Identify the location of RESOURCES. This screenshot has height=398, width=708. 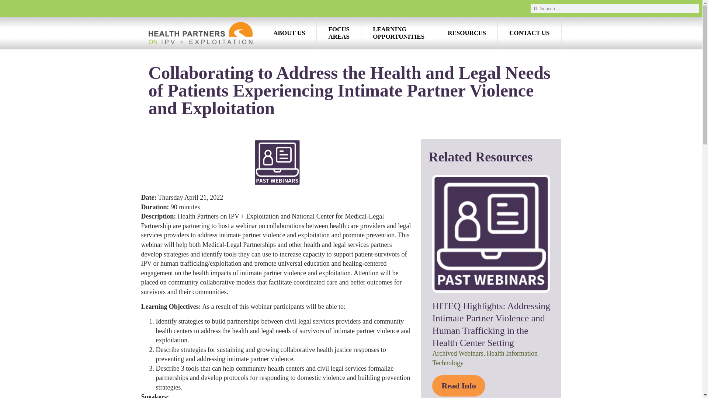
(339, 33).